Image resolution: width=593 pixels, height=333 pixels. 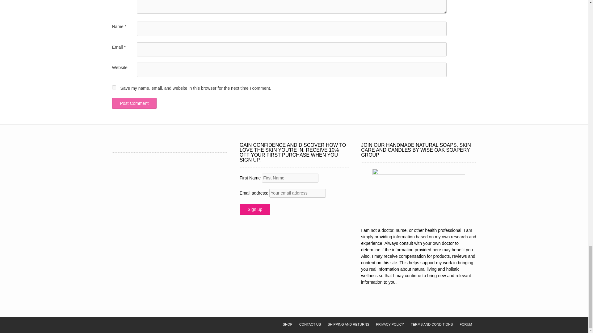 I want to click on CONTACT US, so click(x=310, y=324).